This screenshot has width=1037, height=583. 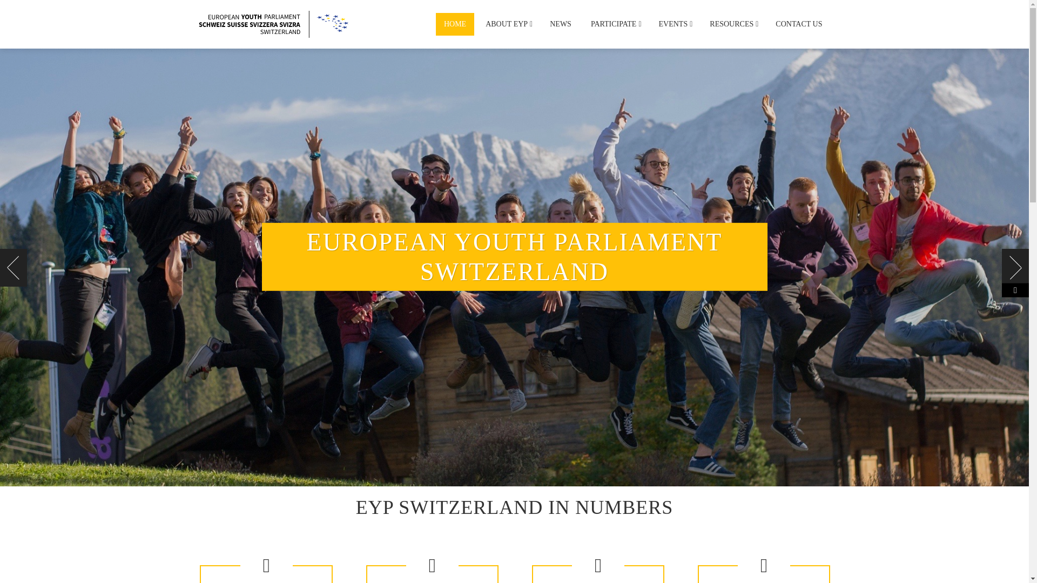 What do you see at coordinates (675, 24) in the screenshot?
I see `EVENTS` at bounding box center [675, 24].